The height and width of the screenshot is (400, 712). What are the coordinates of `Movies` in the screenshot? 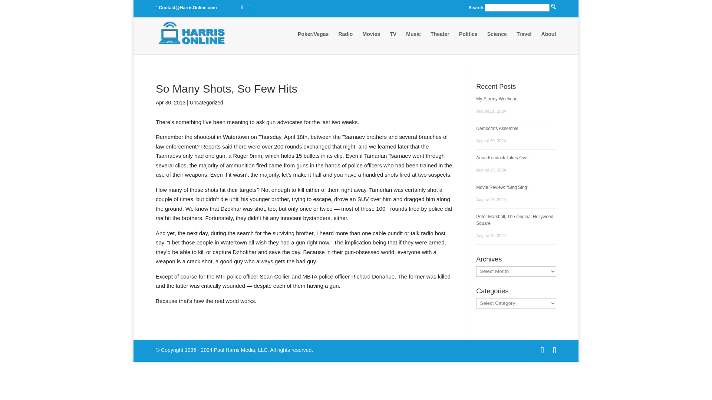 It's located at (371, 41).